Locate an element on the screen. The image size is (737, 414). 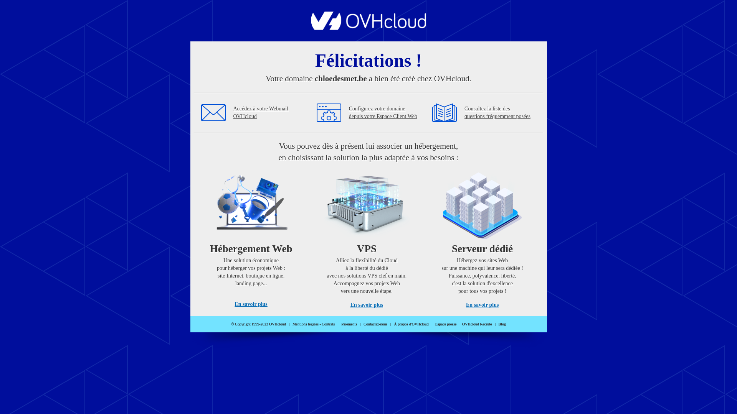
En savoir plus is located at coordinates (251, 304).